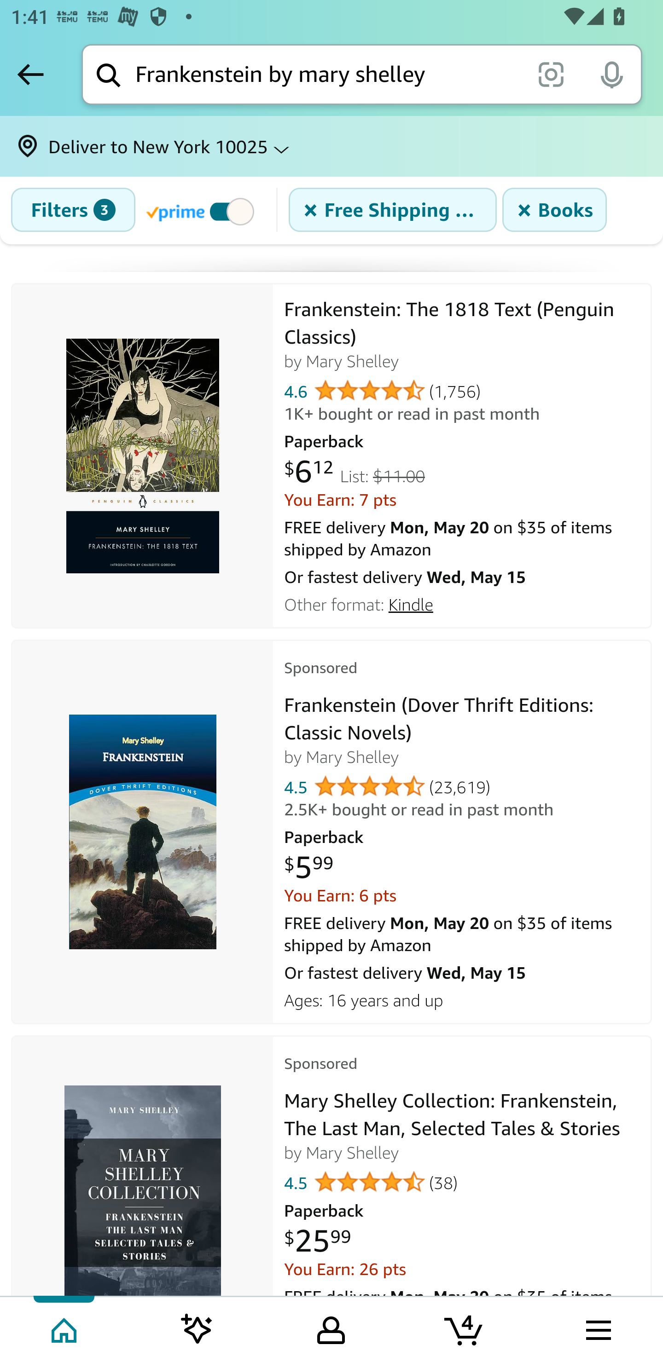  I want to click on Home Tab 1 of 5, so click(65, 1328).